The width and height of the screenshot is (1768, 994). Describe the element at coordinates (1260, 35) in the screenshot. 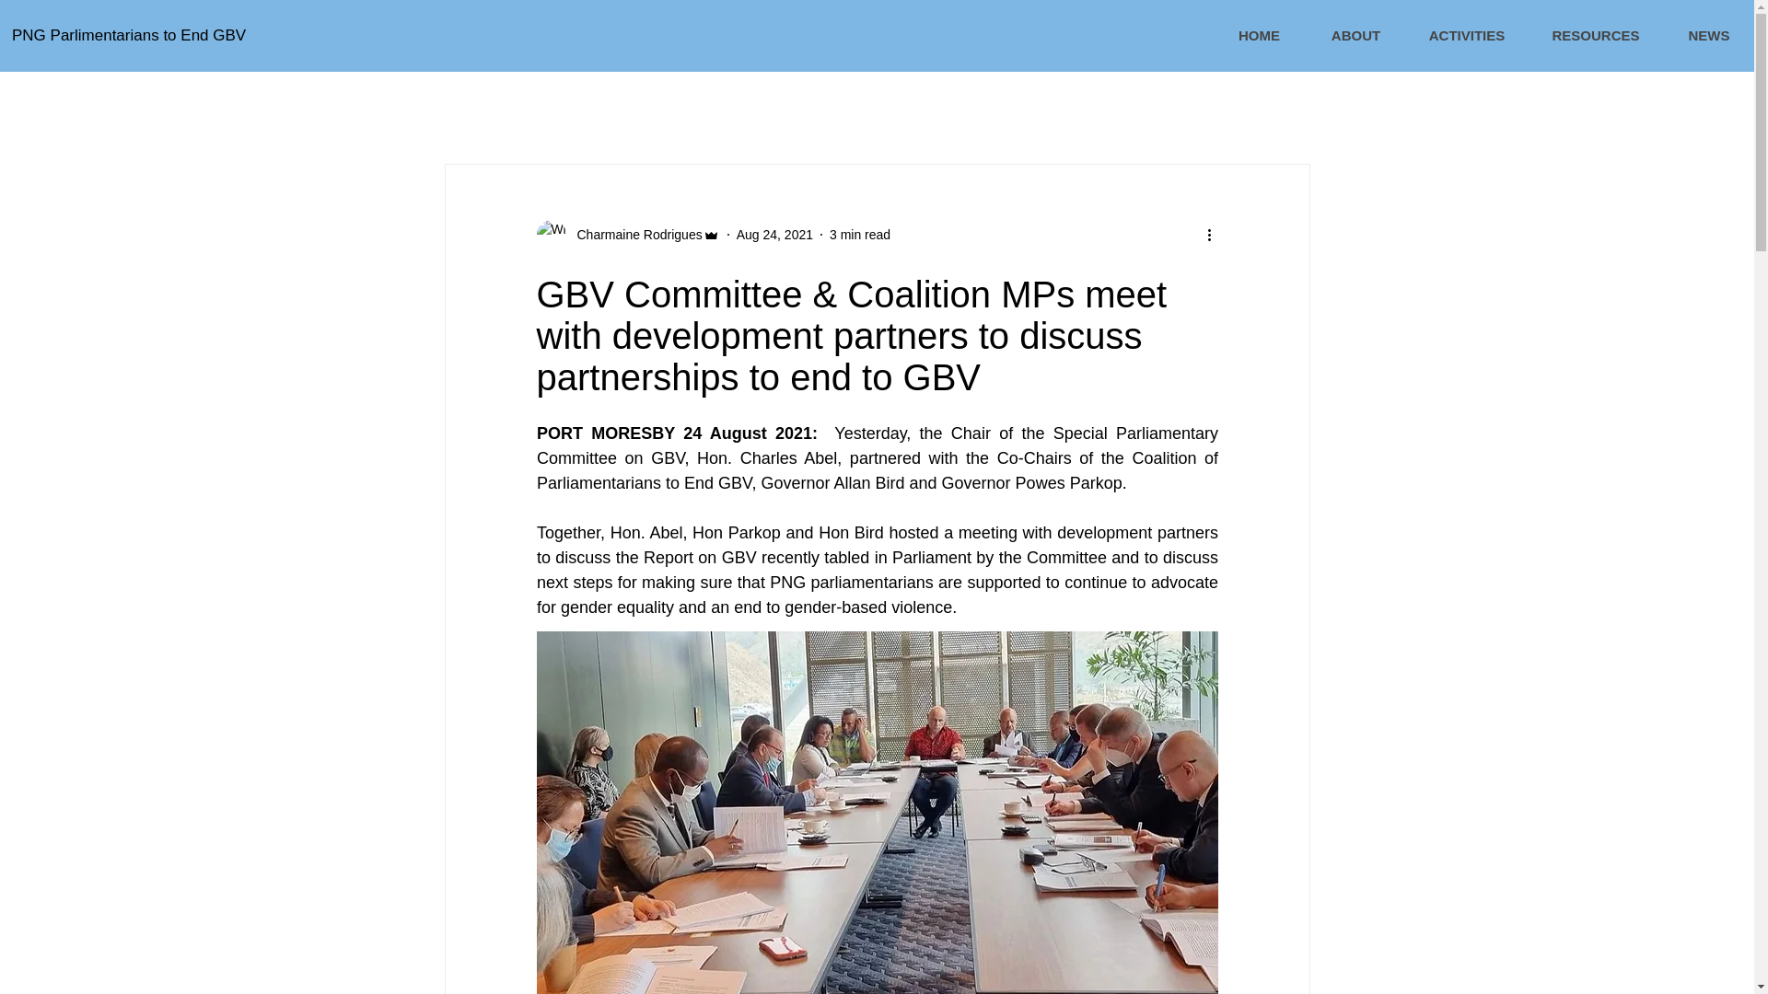

I see `HOME` at that location.